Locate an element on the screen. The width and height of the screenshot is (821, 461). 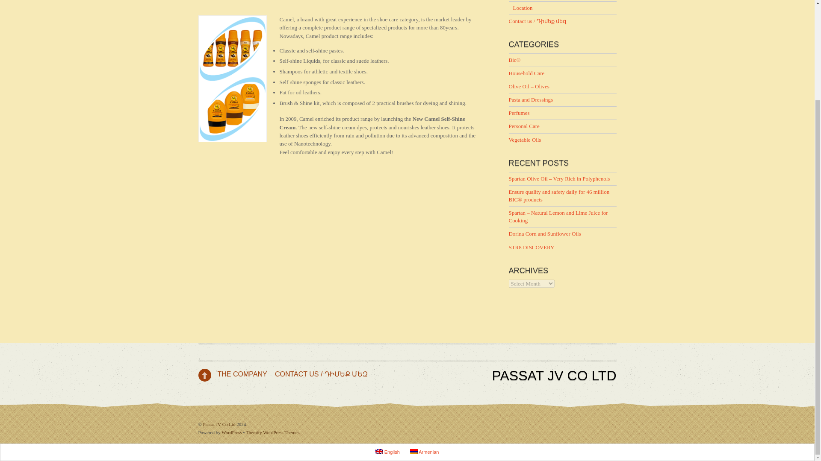
Pasta and Dressings is located at coordinates (531, 99).